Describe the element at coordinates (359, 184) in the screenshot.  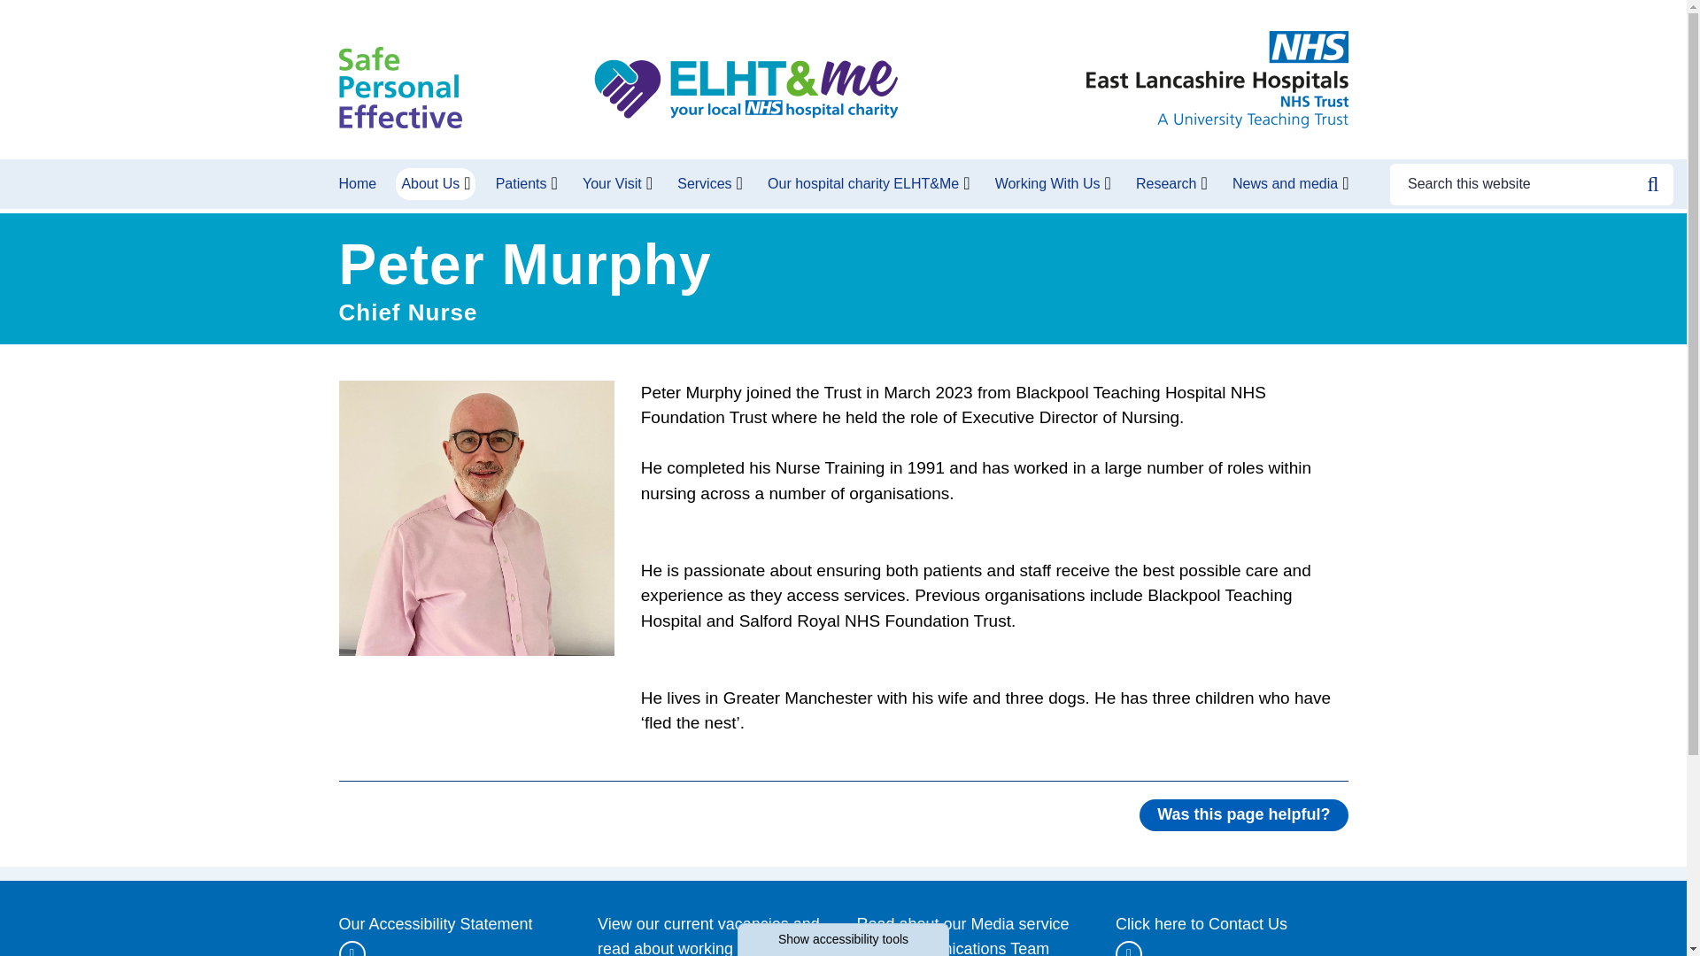
I see `Home` at that location.